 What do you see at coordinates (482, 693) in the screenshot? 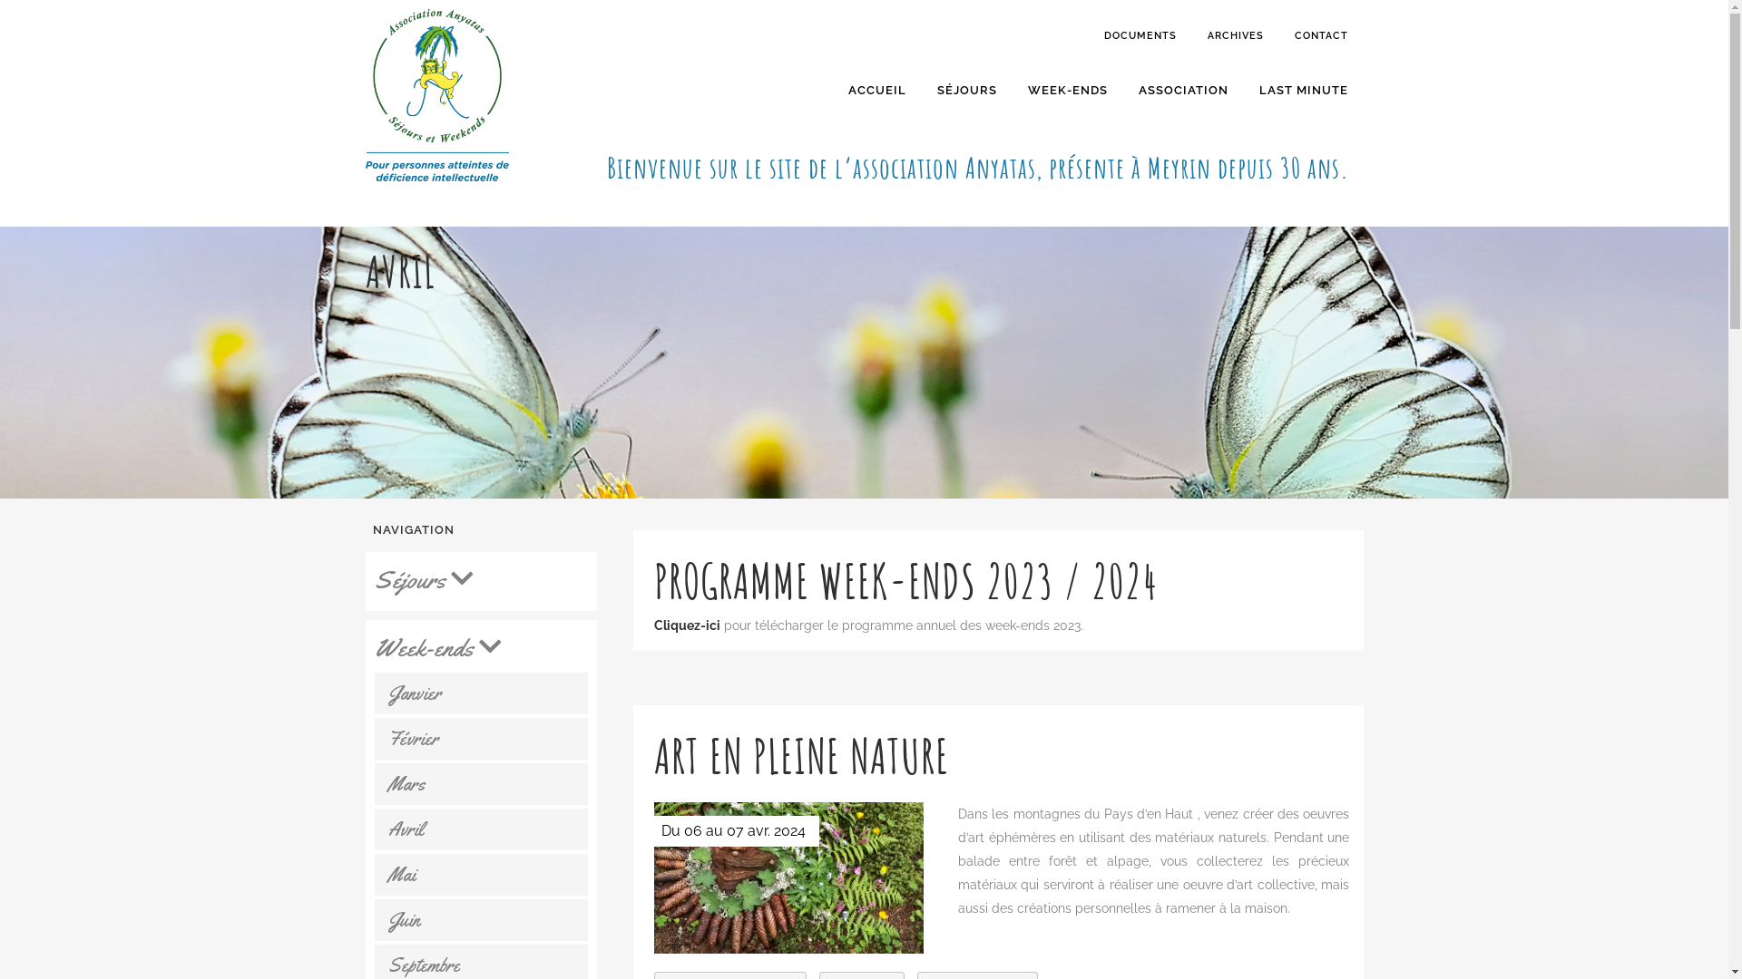
I see `janvier` at bounding box center [482, 693].